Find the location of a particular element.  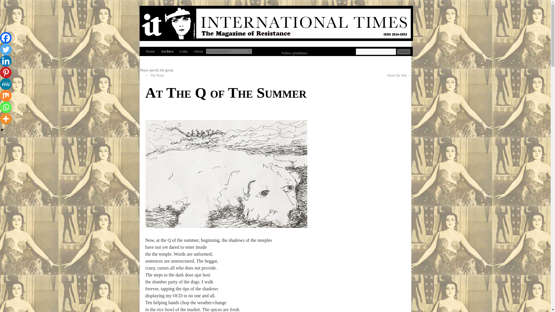

About is located at coordinates (198, 51).